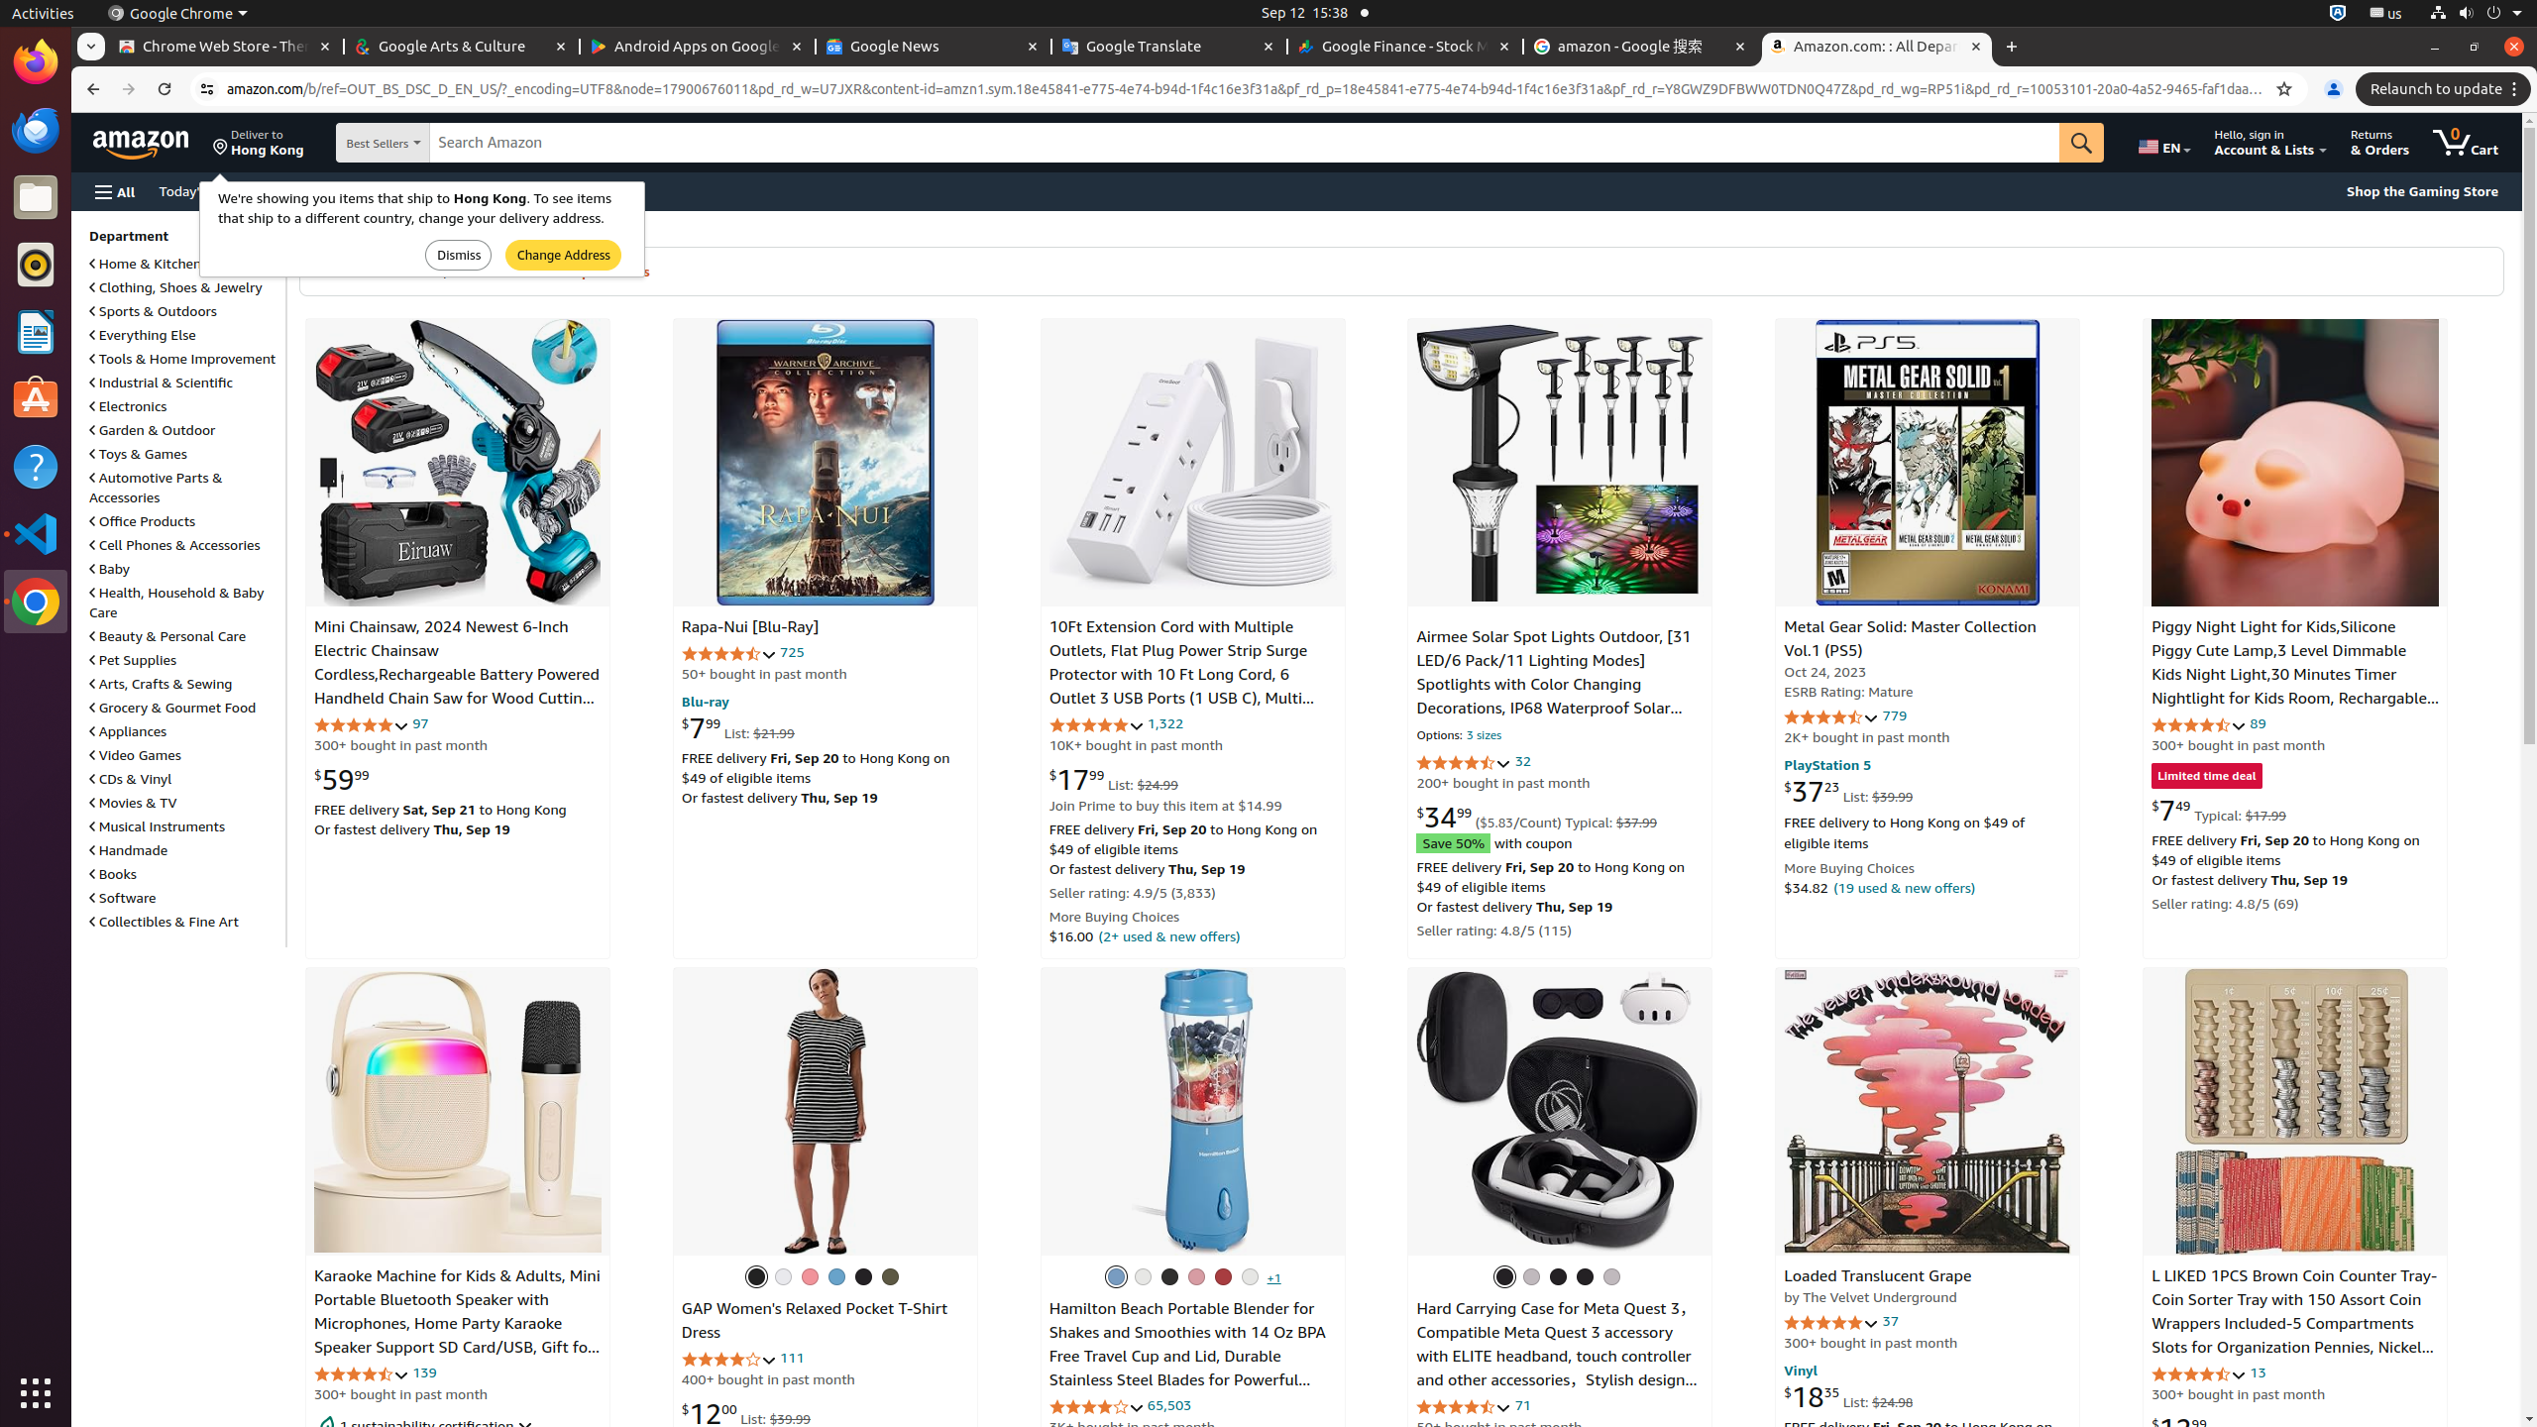 Image resolution: width=2537 pixels, height=1427 pixels. Describe the element at coordinates (1274, 1277) in the screenshot. I see `+1` at that location.